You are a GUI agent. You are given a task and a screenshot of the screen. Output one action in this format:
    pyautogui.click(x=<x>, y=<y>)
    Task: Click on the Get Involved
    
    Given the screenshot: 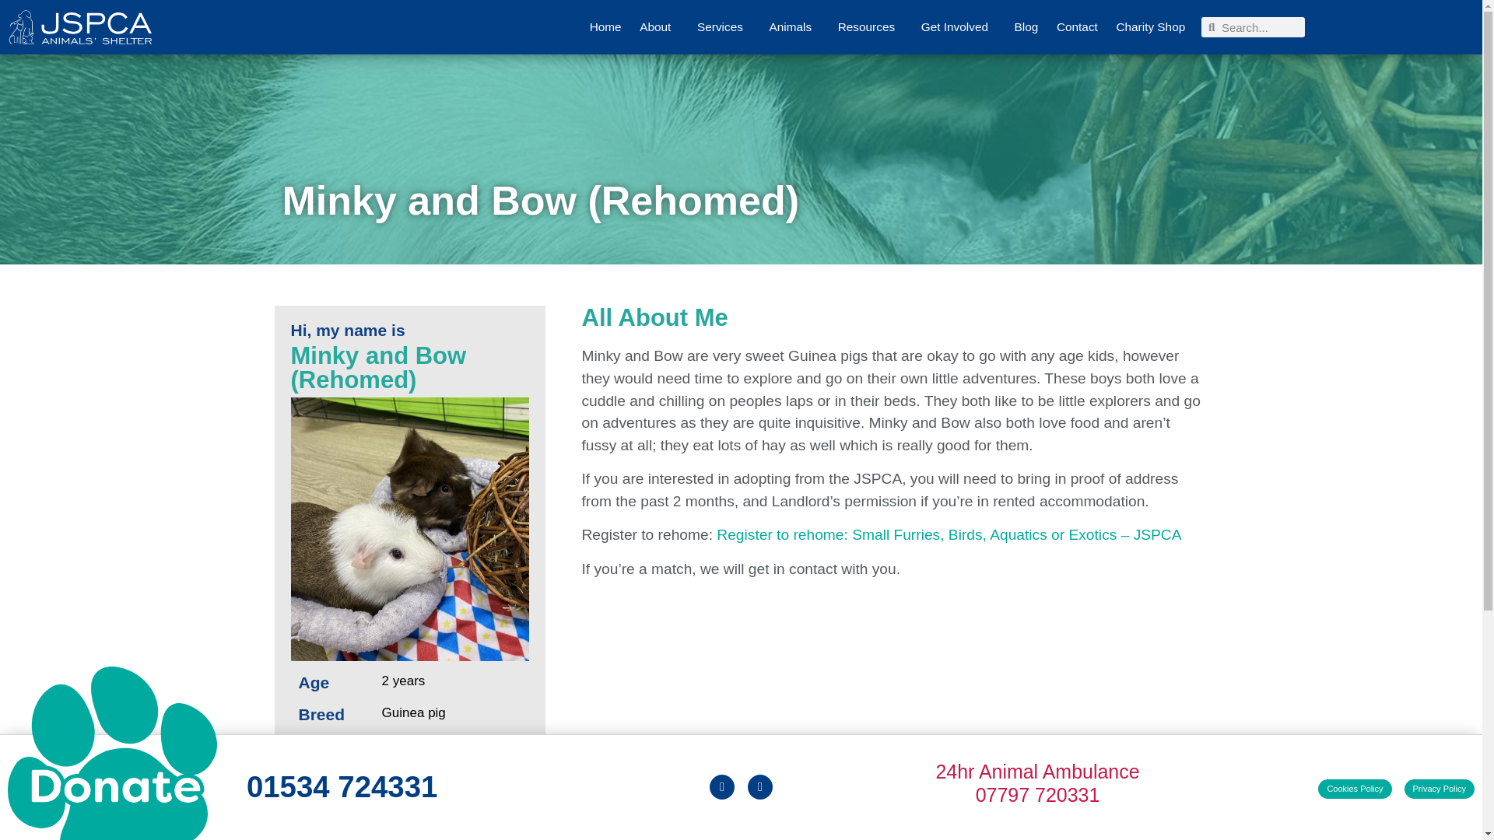 What is the action you would take?
    pyautogui.click(x=959, y=27)
    